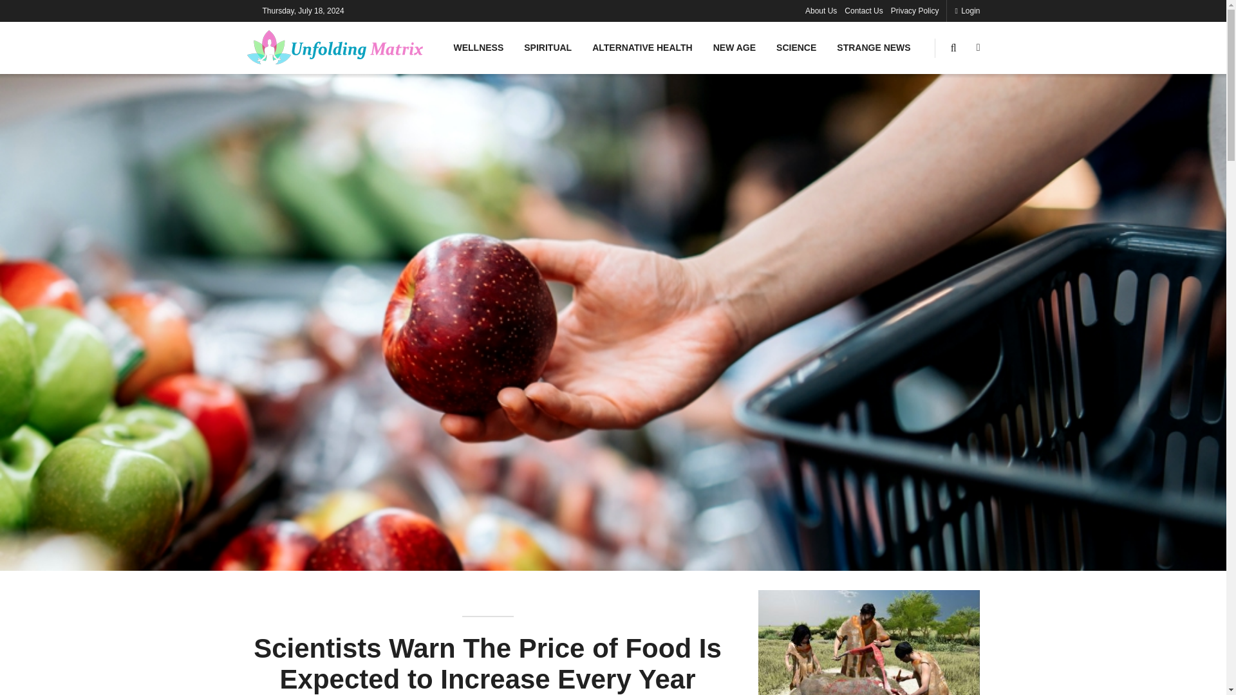 This screenshot has height=695, width=1236. I want to click on About Us, so click(821, 10).